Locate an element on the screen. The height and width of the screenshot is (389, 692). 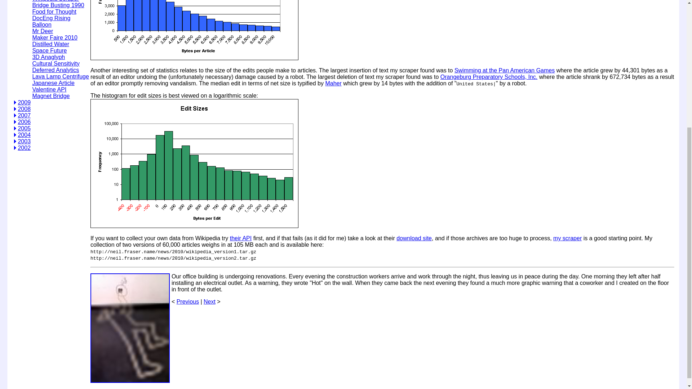
23 September 2010 is located at coordinates (51, 18).